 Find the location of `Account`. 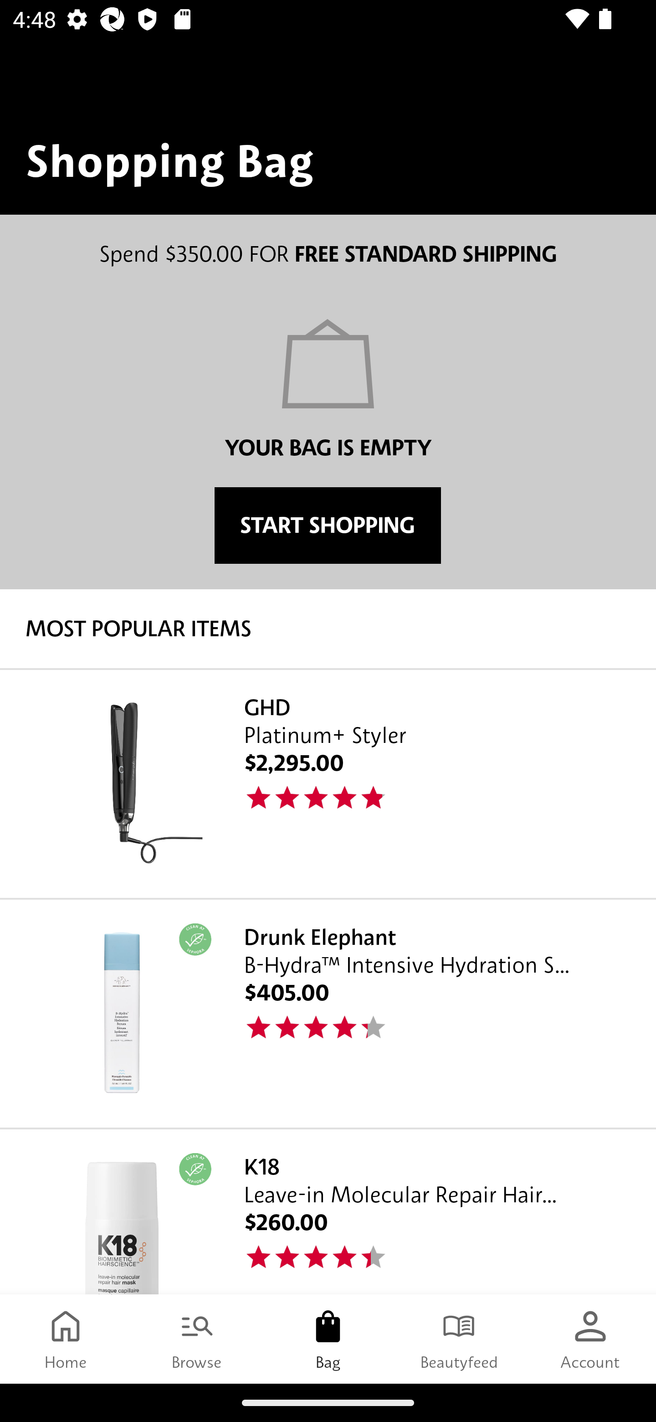

Account is located at coordinates (590, 1339).